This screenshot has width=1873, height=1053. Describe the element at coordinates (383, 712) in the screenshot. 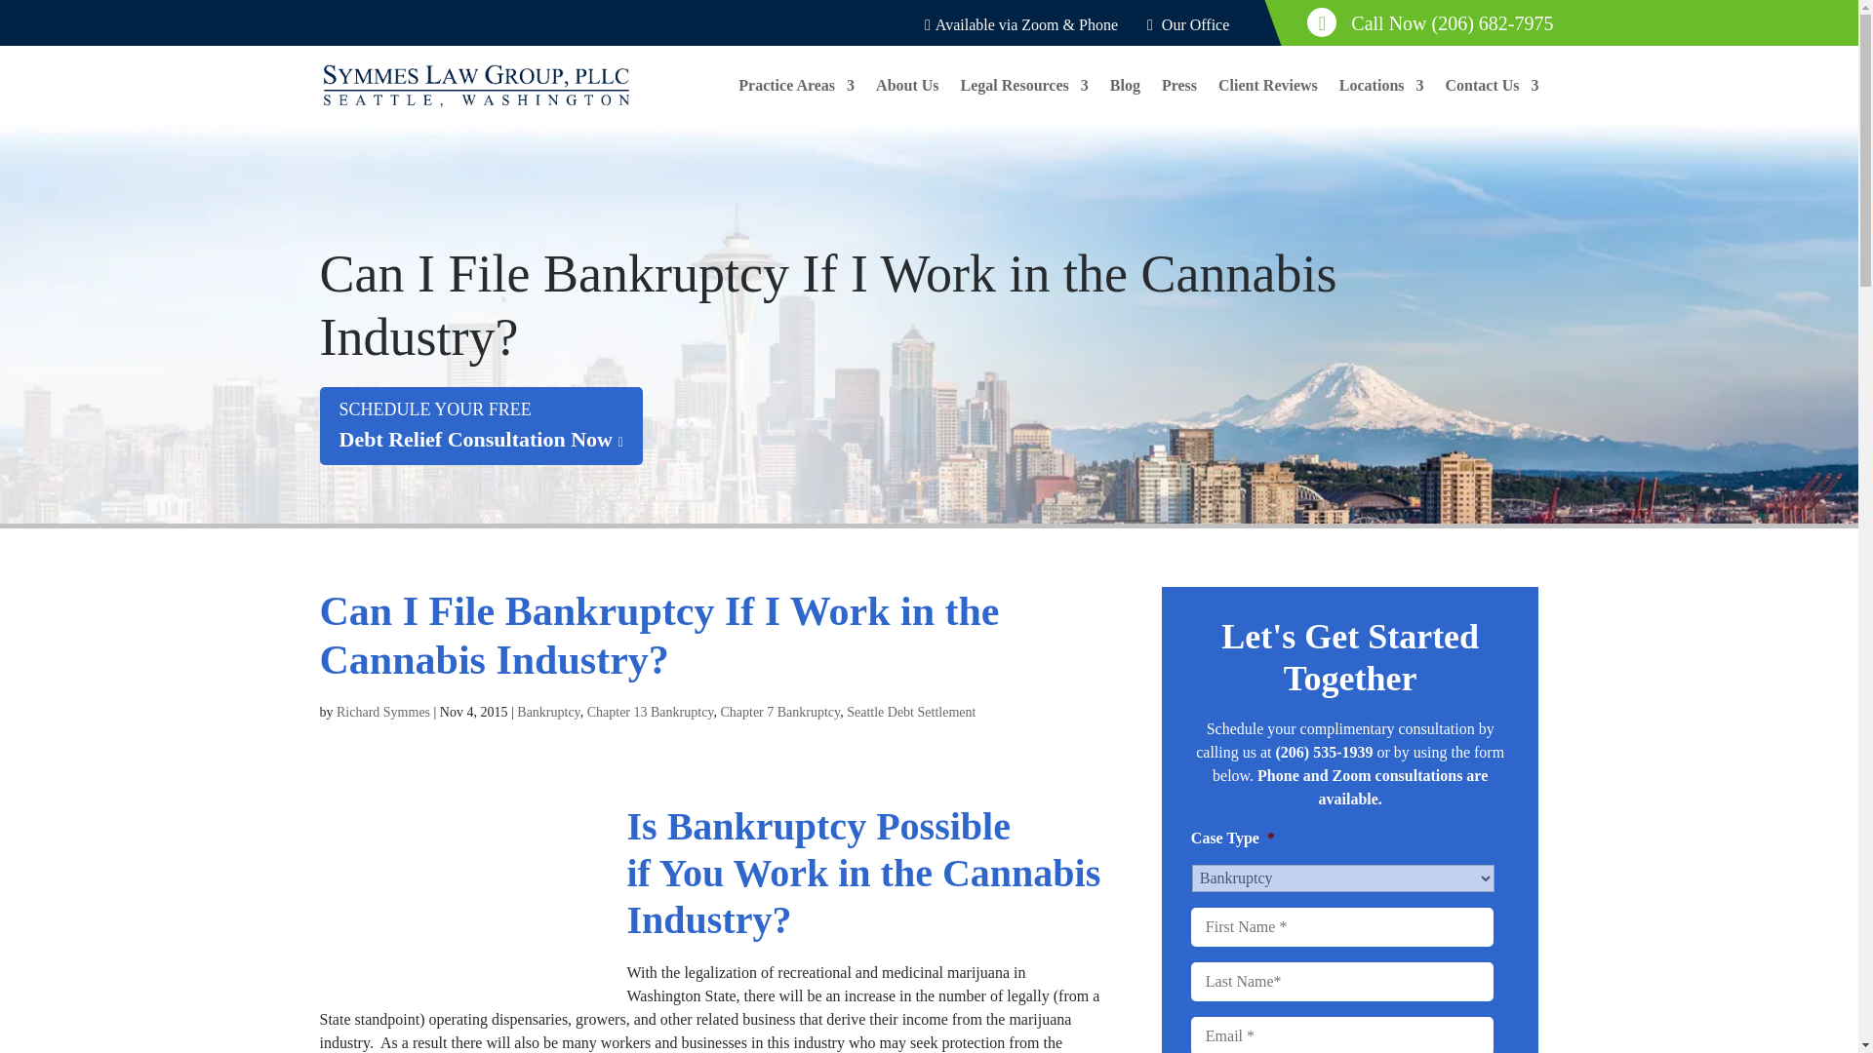

I see `Richard Symmes` at that location.